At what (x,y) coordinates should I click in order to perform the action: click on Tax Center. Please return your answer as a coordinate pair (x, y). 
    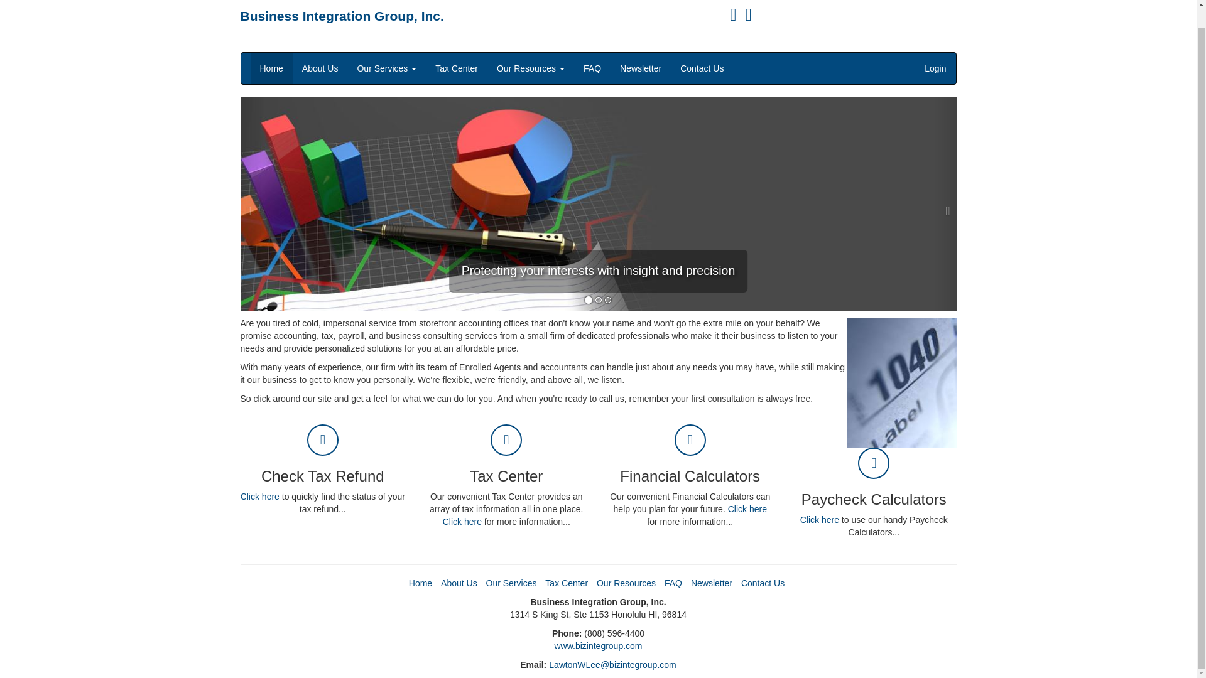
    Looking at the image, I should click on (567, 583).